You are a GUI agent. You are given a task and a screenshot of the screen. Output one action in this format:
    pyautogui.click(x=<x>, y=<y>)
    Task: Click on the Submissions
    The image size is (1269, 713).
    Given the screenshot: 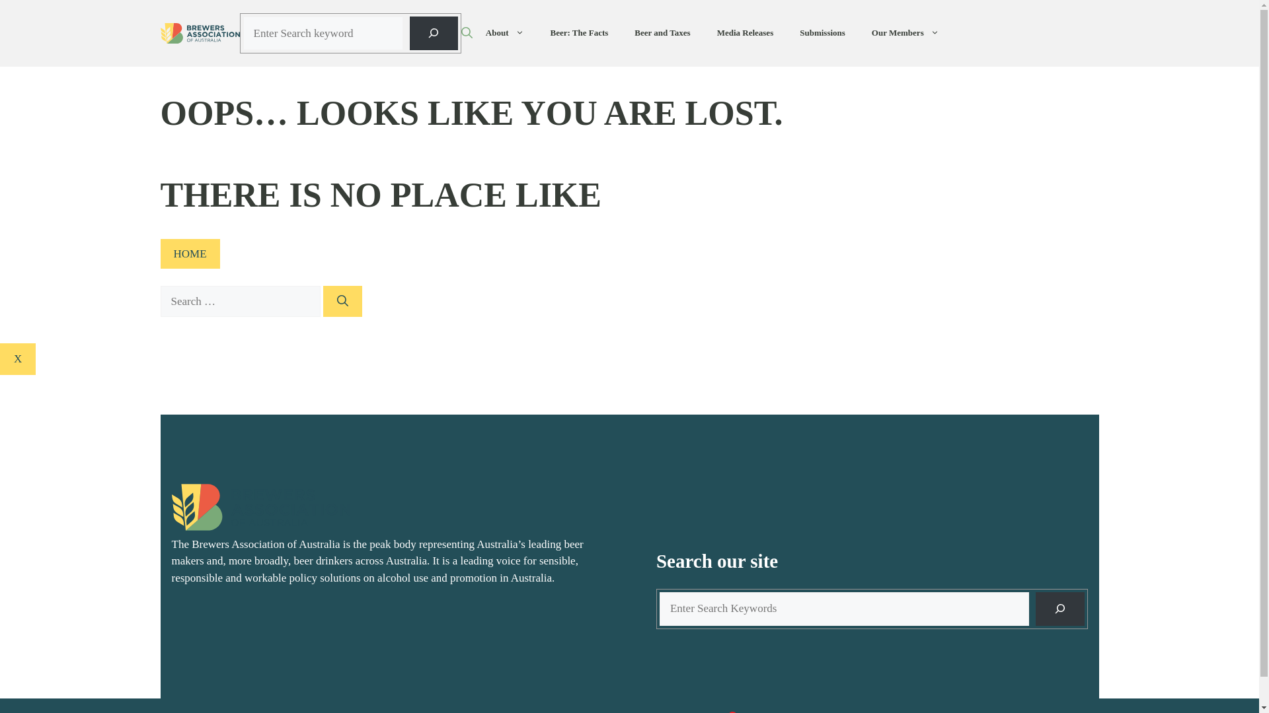 What is the action you would take?
    pyautogui.click(x=822, y=33)
    